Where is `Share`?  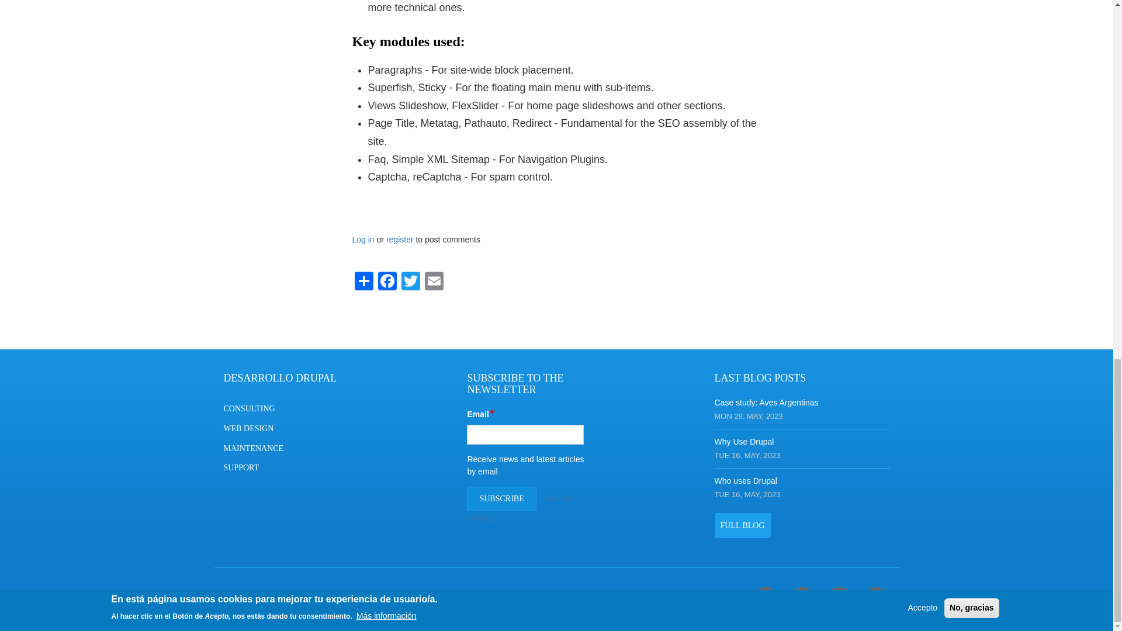
Share is located at coordinates (363, 280).